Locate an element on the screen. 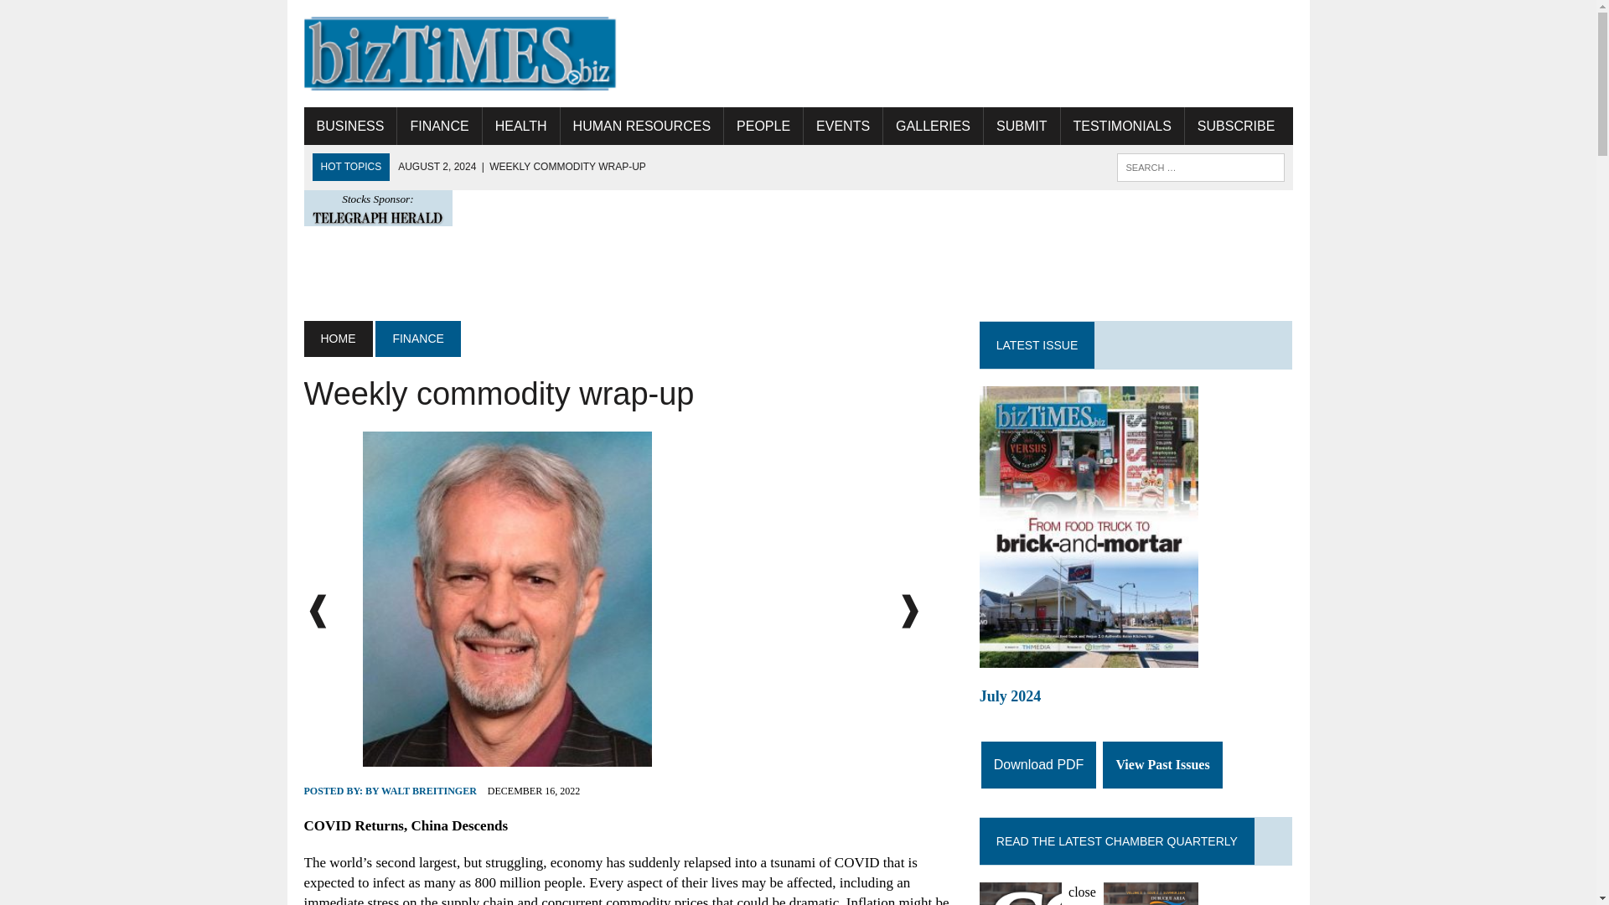  SUBMIT is located at coordinates (1021, 126).